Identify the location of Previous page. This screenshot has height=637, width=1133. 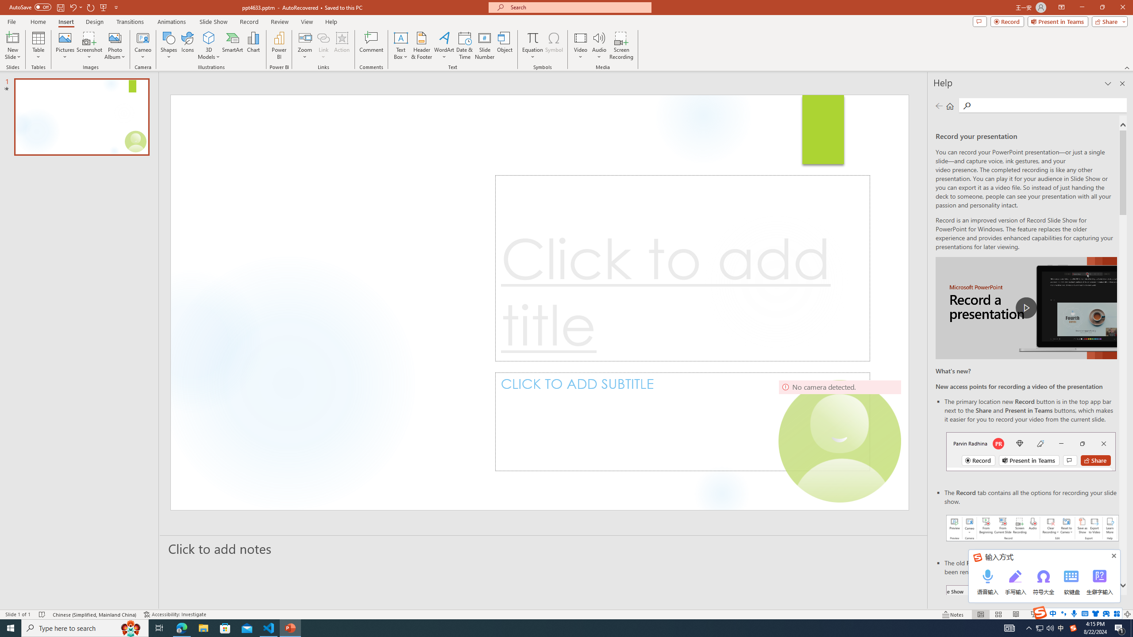
(939, 106).